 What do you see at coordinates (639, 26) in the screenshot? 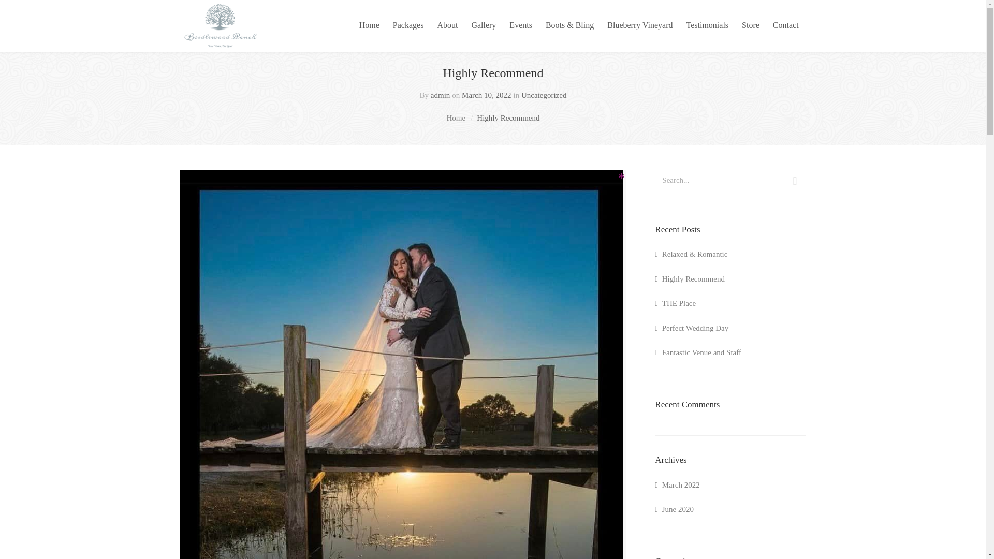
I see `Blueberry Vineyard` at bounding box center [639, 26].